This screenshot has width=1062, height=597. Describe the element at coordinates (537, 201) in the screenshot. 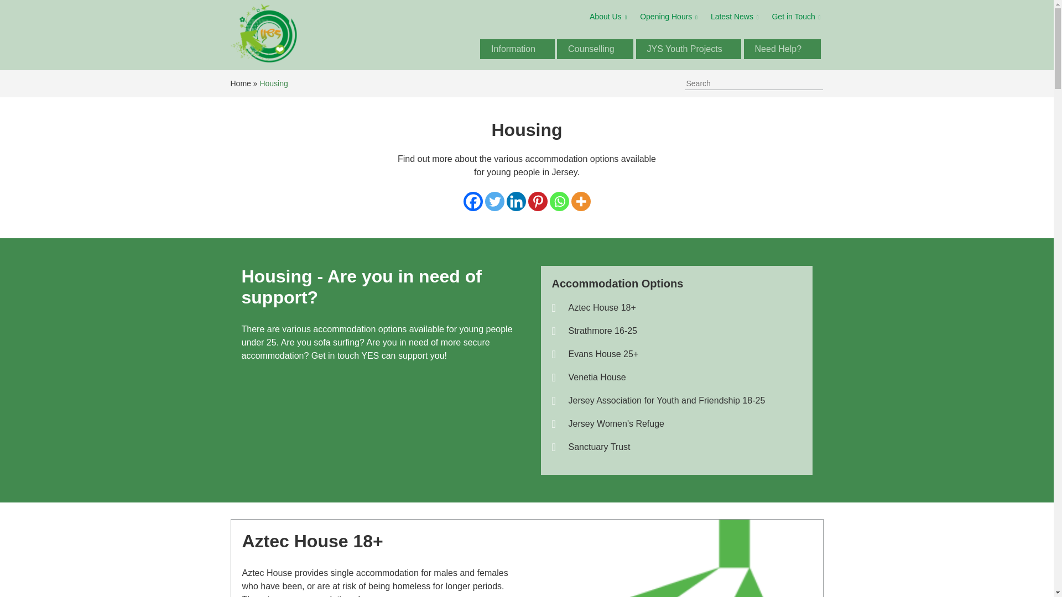

I see `Pinterest` at that location.